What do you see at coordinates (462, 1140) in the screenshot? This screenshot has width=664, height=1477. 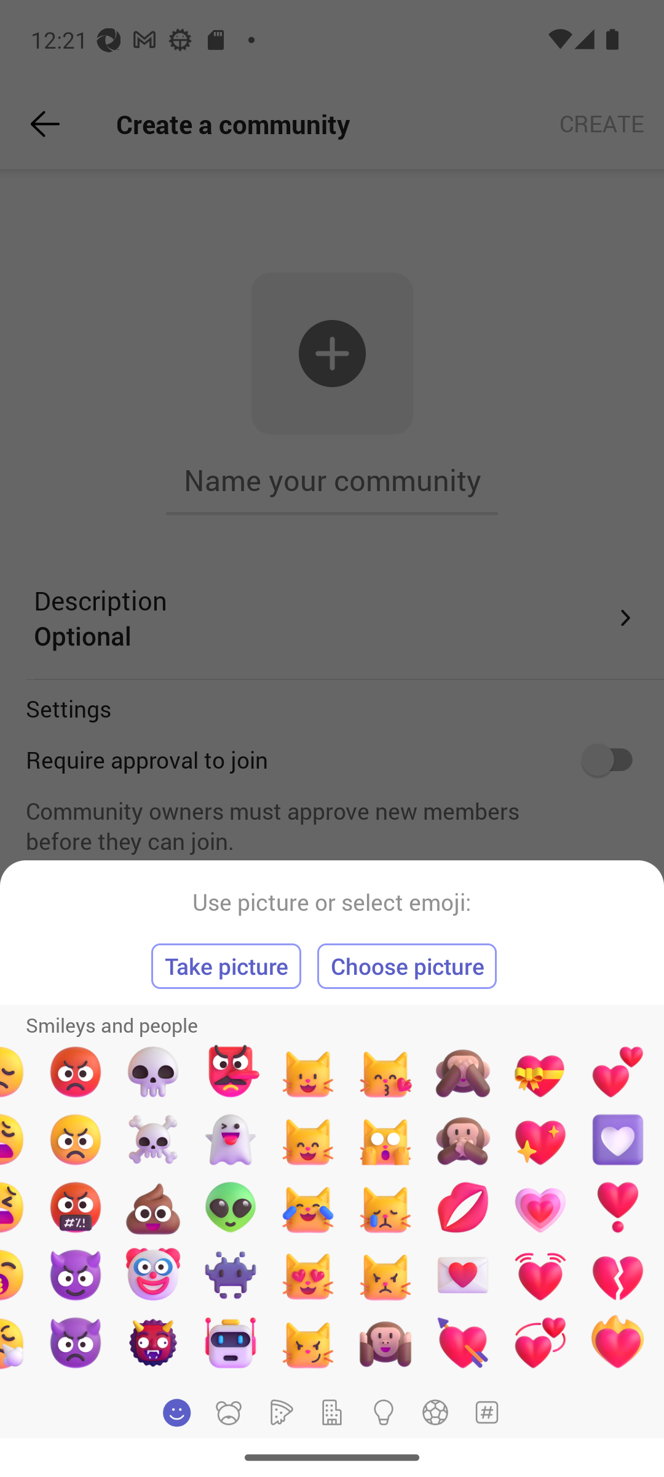 I see `Monkey speak no evil emoji` at bounding box center [462, 1140].